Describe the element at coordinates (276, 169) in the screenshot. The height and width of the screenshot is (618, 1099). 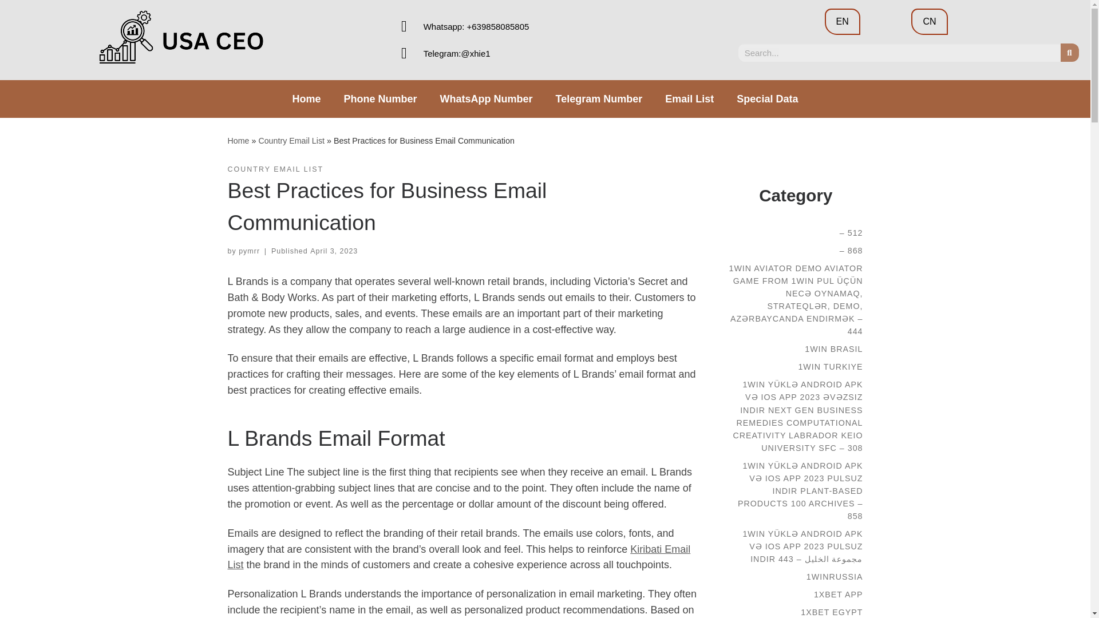
I see `View all posts in Country Email List` at that location.